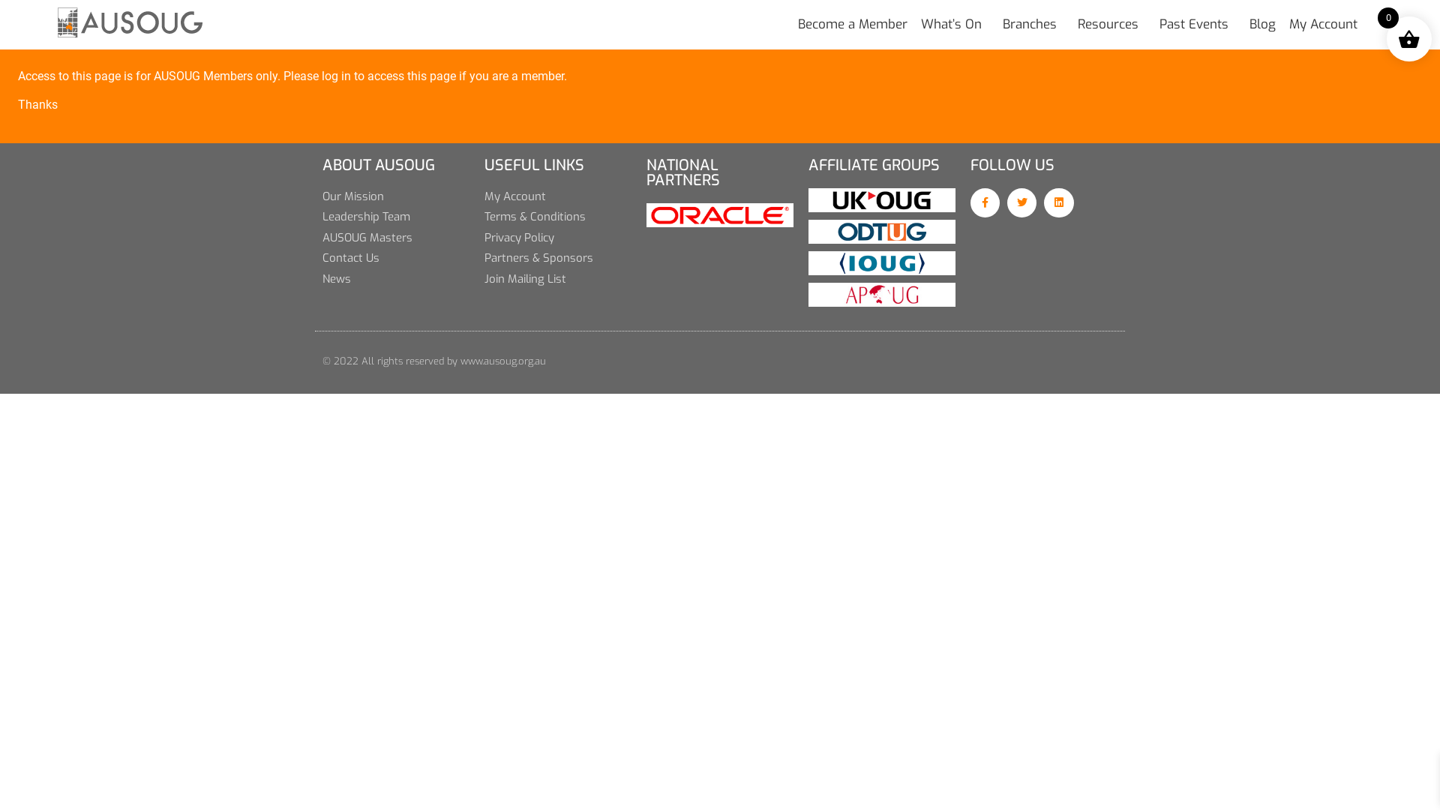  Describe the element at coordinates (1033, 25) in the screenshot. I see `Branches` at that location.